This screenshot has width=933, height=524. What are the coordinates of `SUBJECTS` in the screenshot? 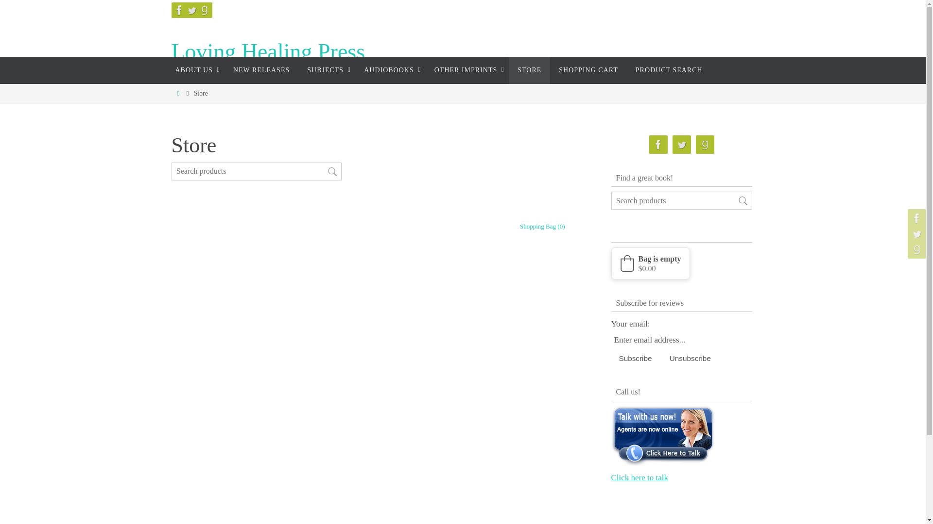 It's located at (327, 70).